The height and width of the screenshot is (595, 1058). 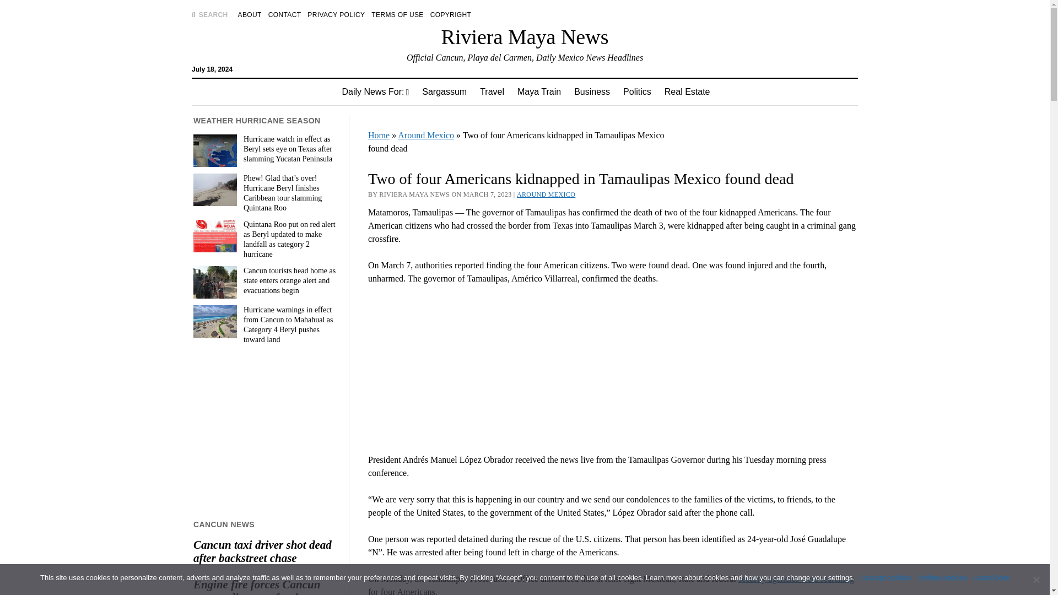 What do you see at coordinates (209, 14) in the screenshot?
I see `SEARCH` at bounding box center [209, 14].